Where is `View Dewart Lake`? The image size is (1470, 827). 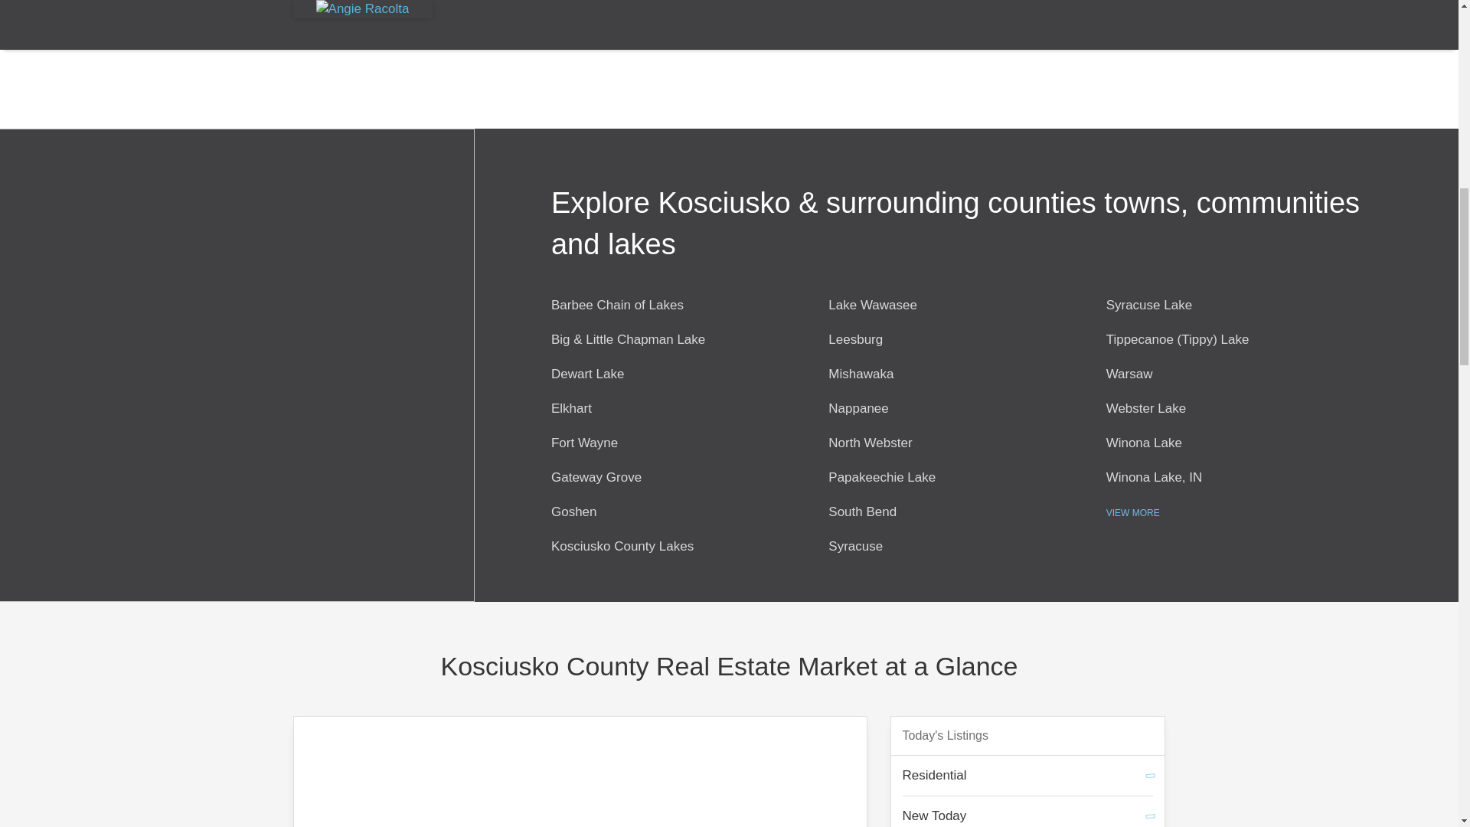
View Dewart Lake is located at coordinates (587, 374).